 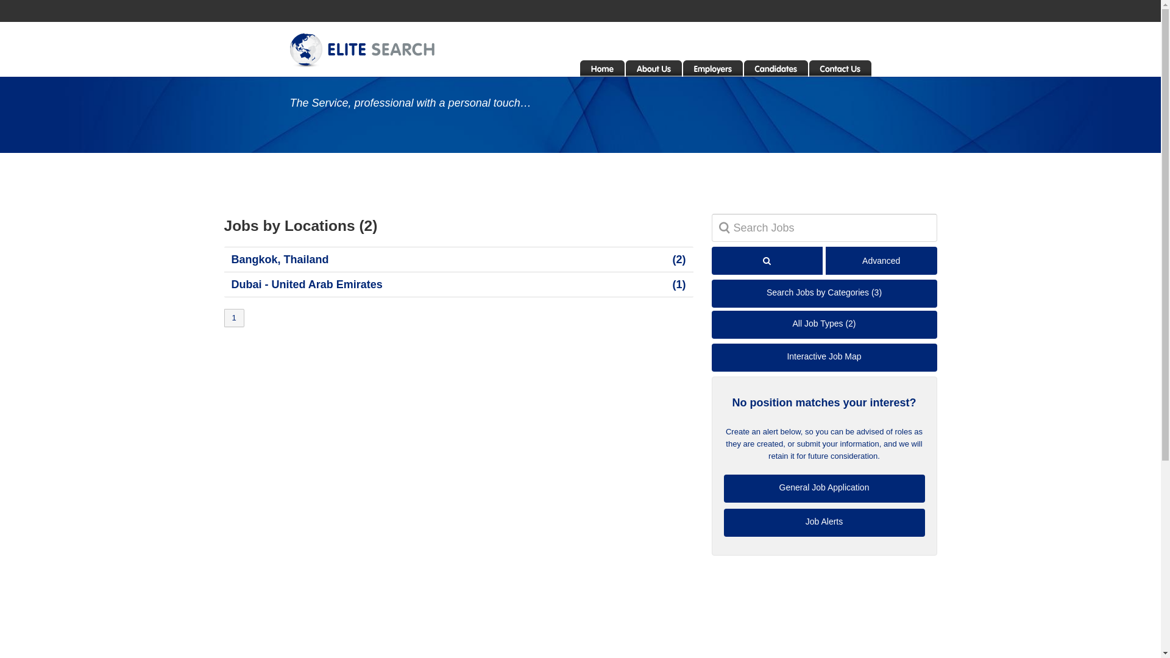 What do you see at coordinates (712, 66) in the screenshot?
I see `Employers` at bounding box center [712, 66].